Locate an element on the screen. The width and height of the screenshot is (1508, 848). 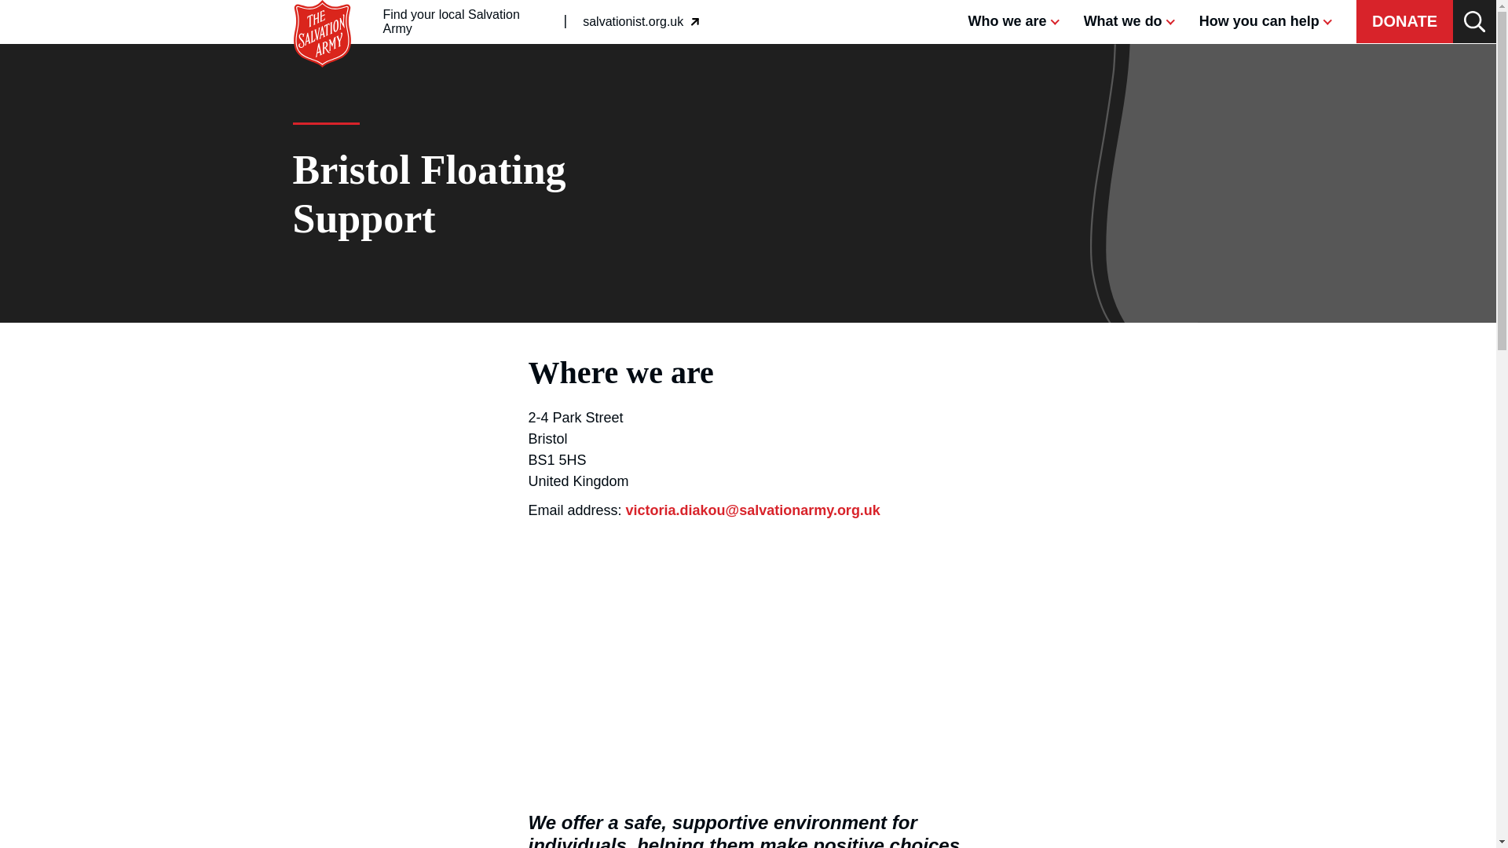
Home is located at coordinates (641, 22).